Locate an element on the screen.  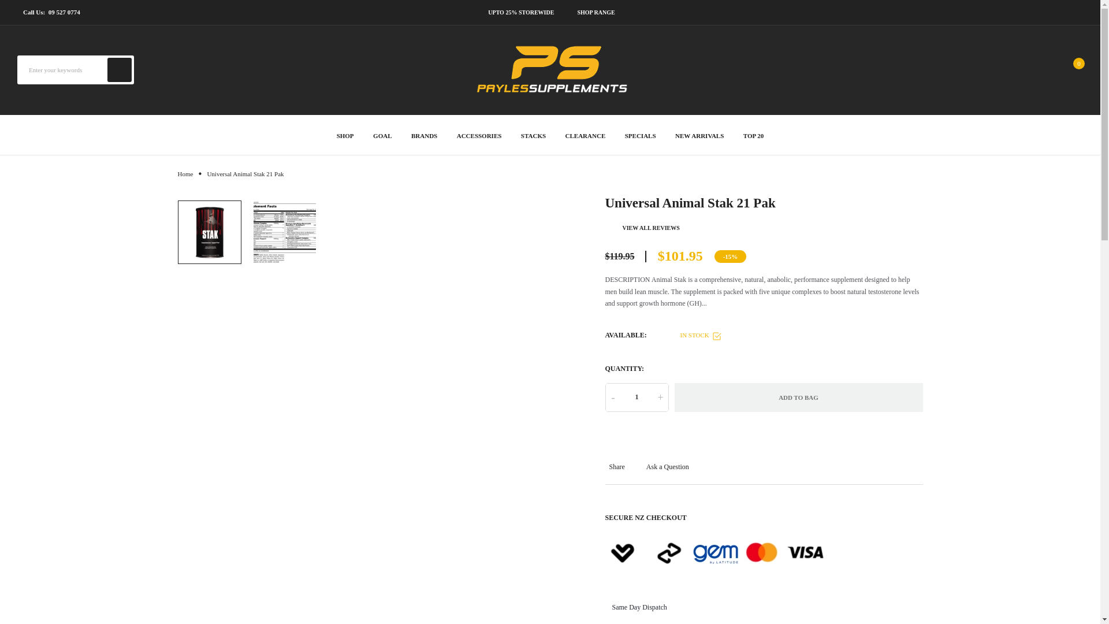
Account is located at coordinates (1031, 69).